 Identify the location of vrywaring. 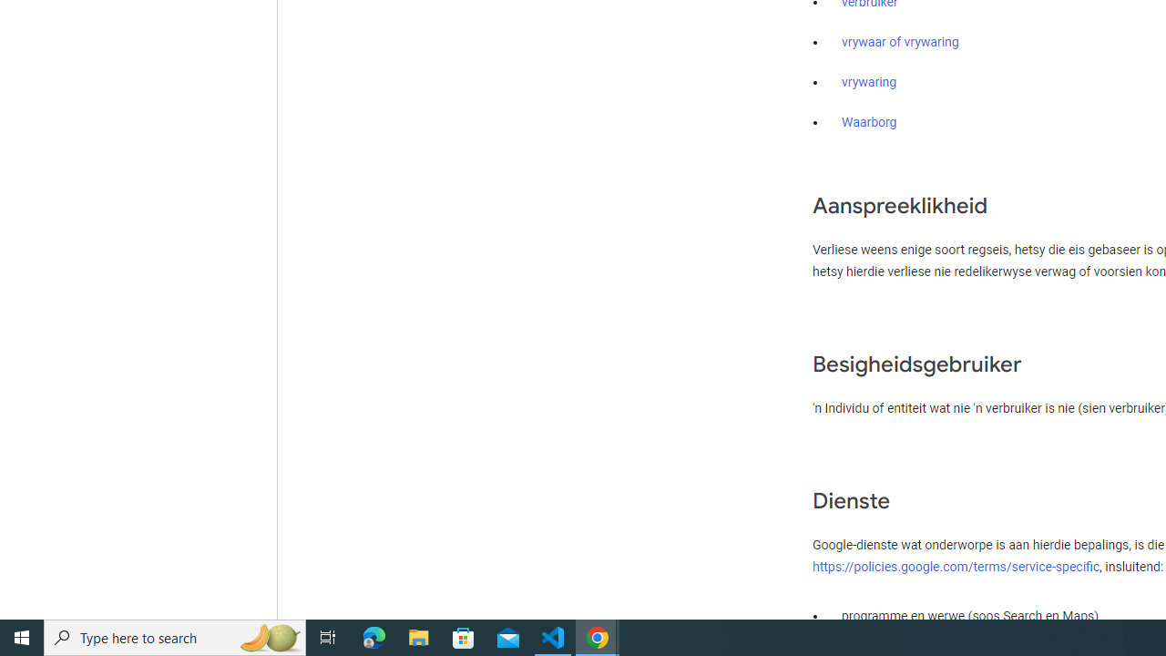
(869, 83).